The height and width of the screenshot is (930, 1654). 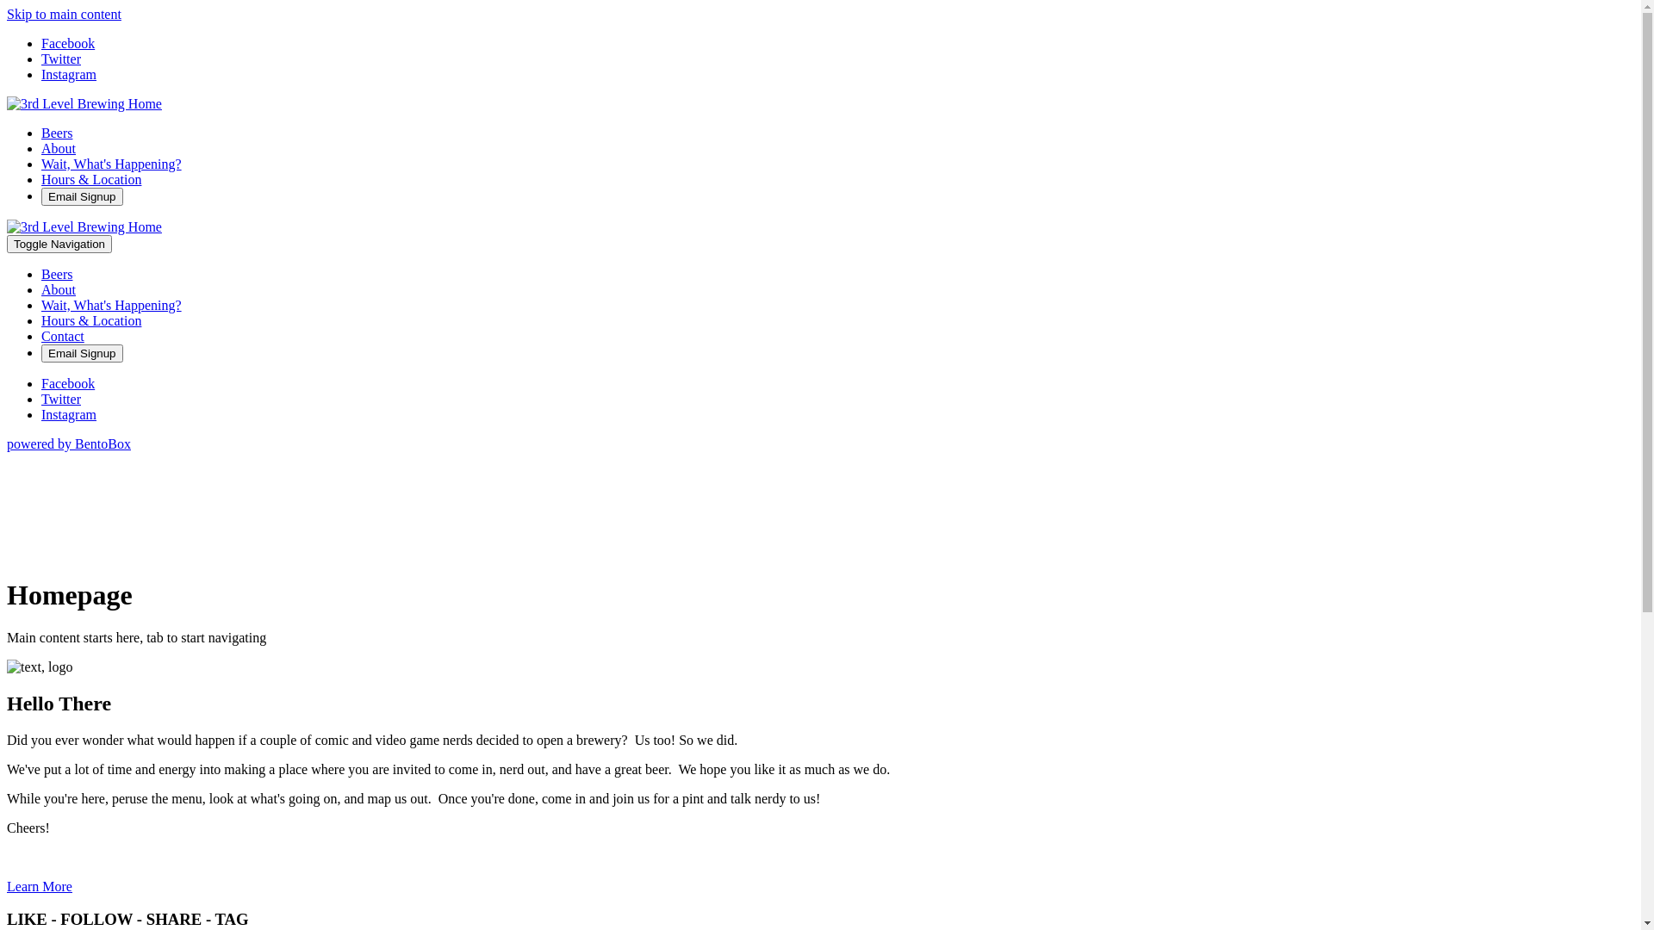 I want to click on Skip to main content, so click(x=64, y=14).